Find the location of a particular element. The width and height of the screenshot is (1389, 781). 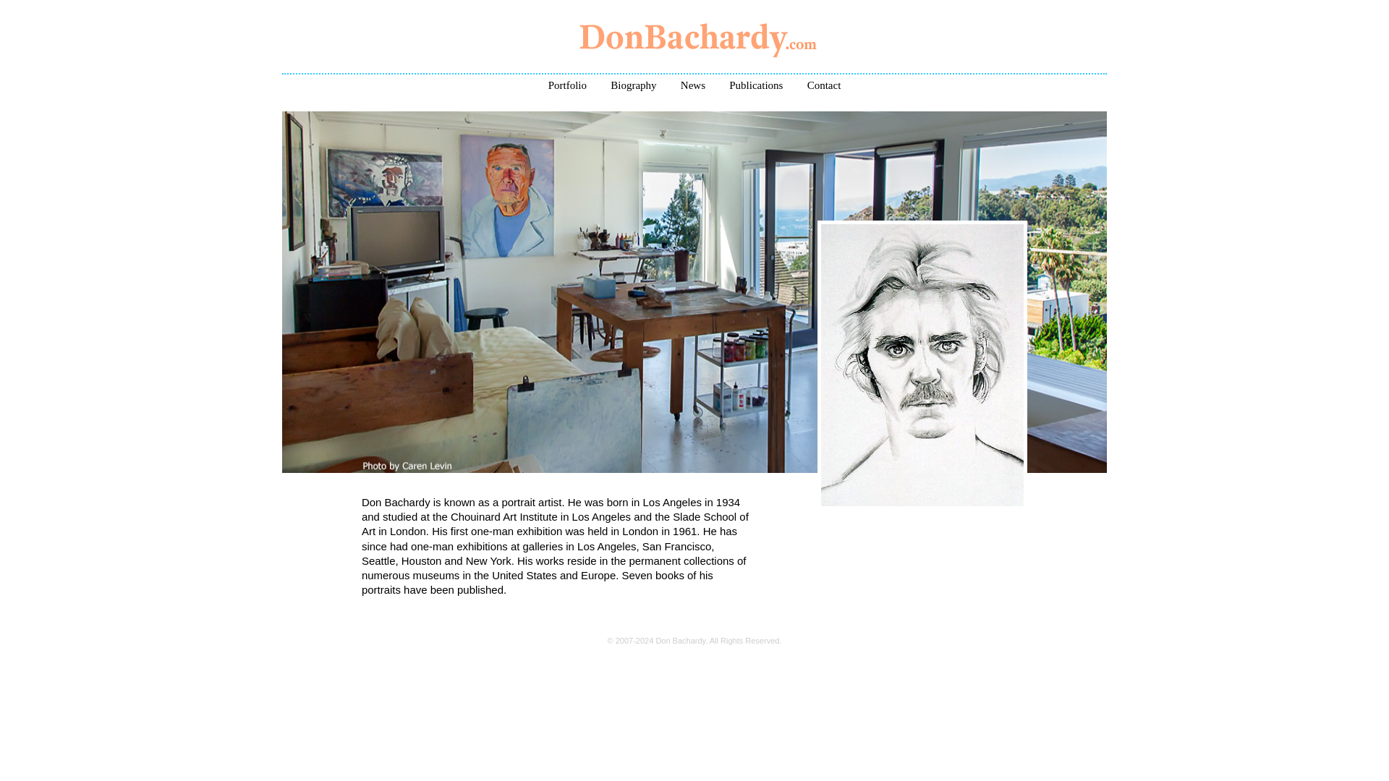

Publications is located at coordinates (756, 85).